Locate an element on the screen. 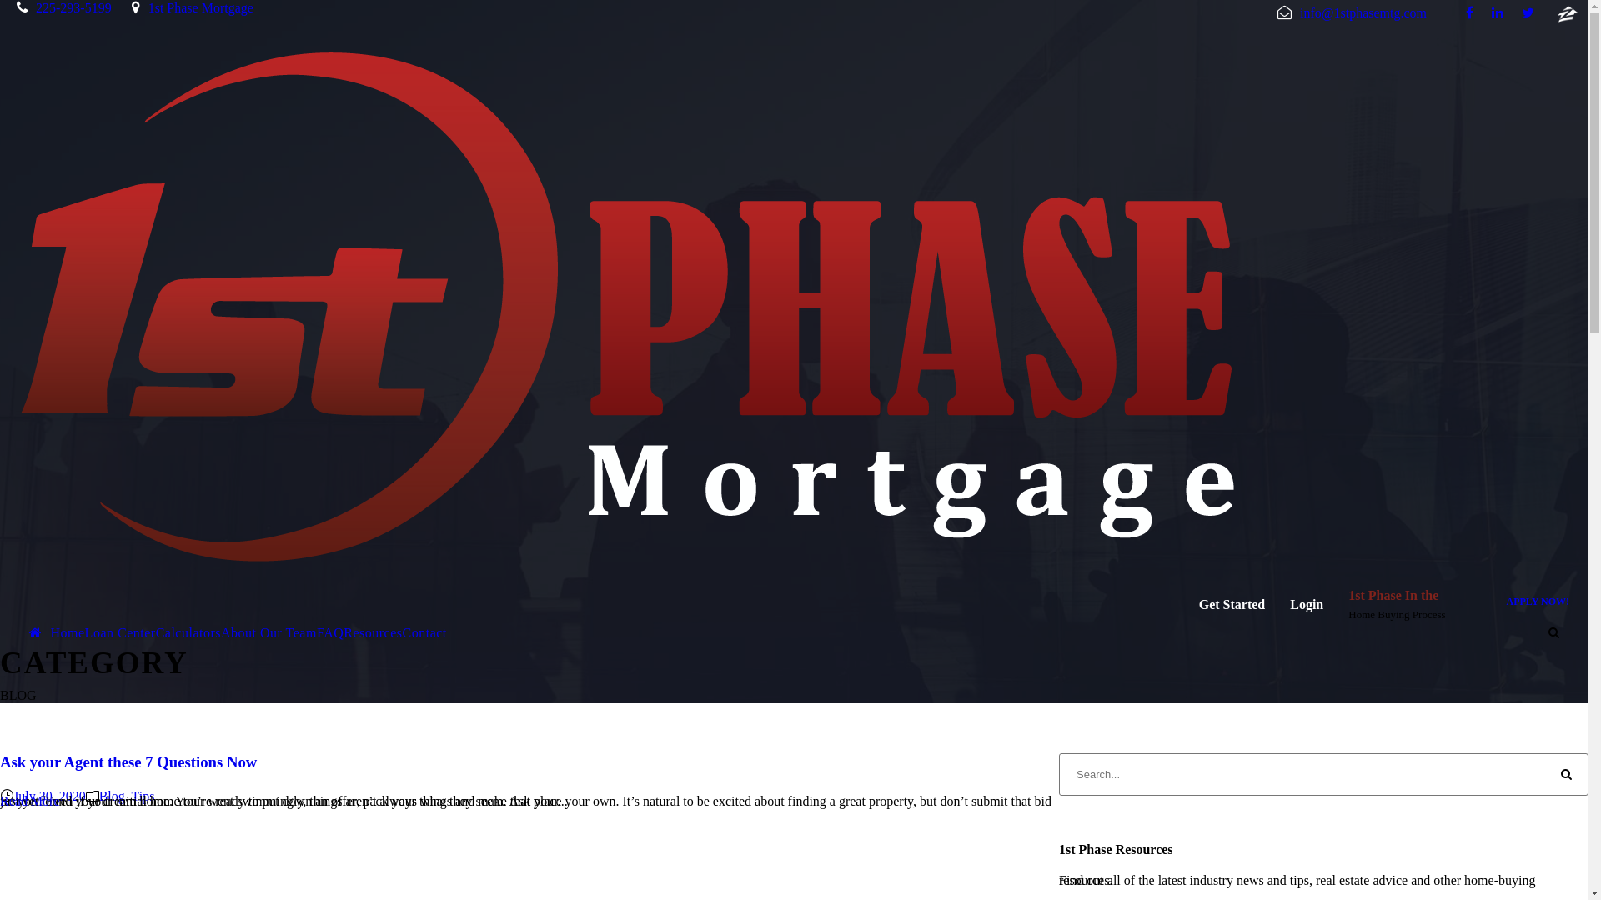 The height and width of the screenshot is (900, 1601). Home is located at coordinates (57, 633).